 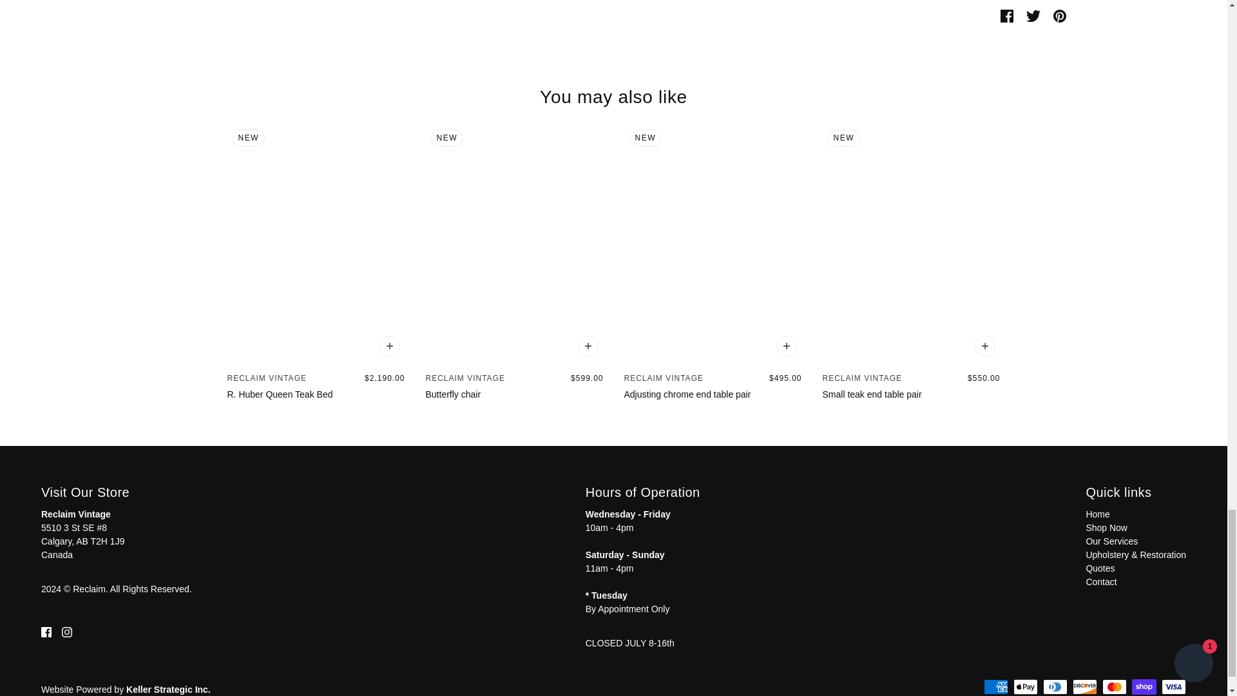 What do you see at coordinates (1115, 687) in the screenshot?
I see `Mastercard` at bounding box center [1115, 687].